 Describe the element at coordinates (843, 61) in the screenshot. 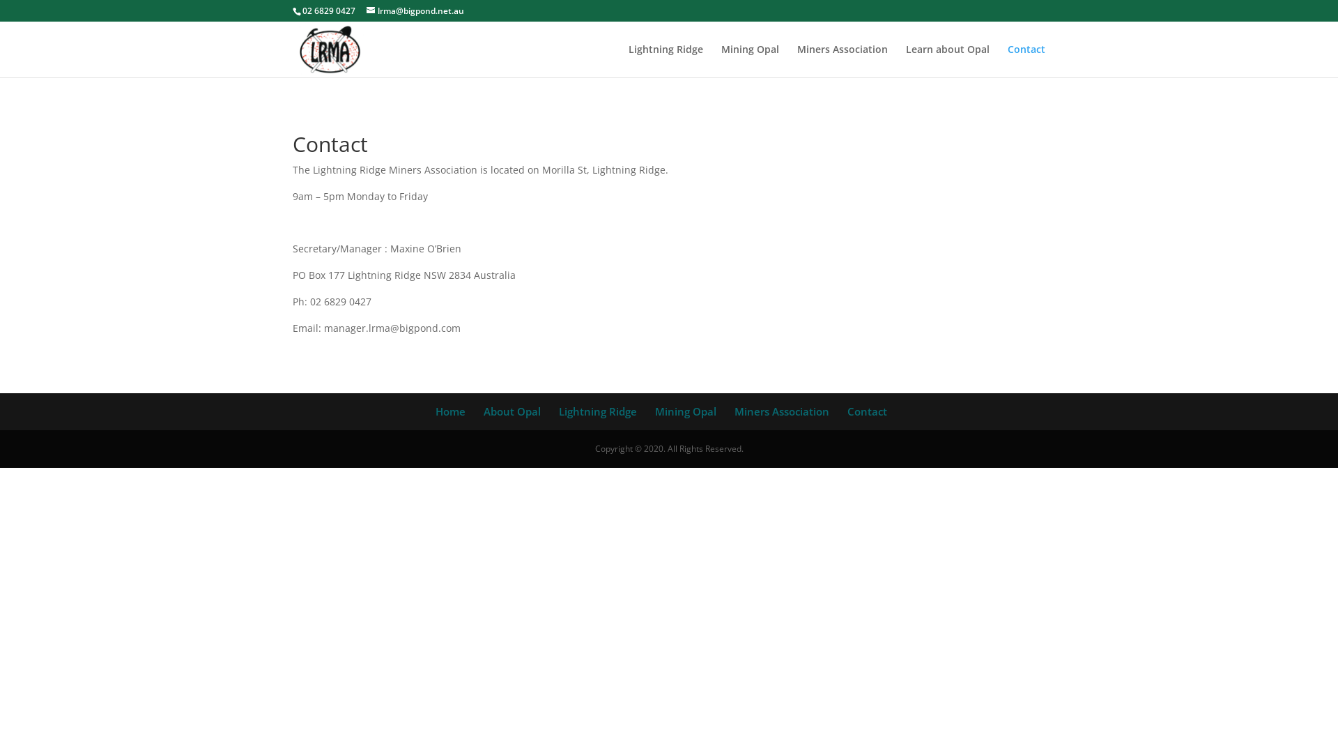

I see `Miners Association` at that location.